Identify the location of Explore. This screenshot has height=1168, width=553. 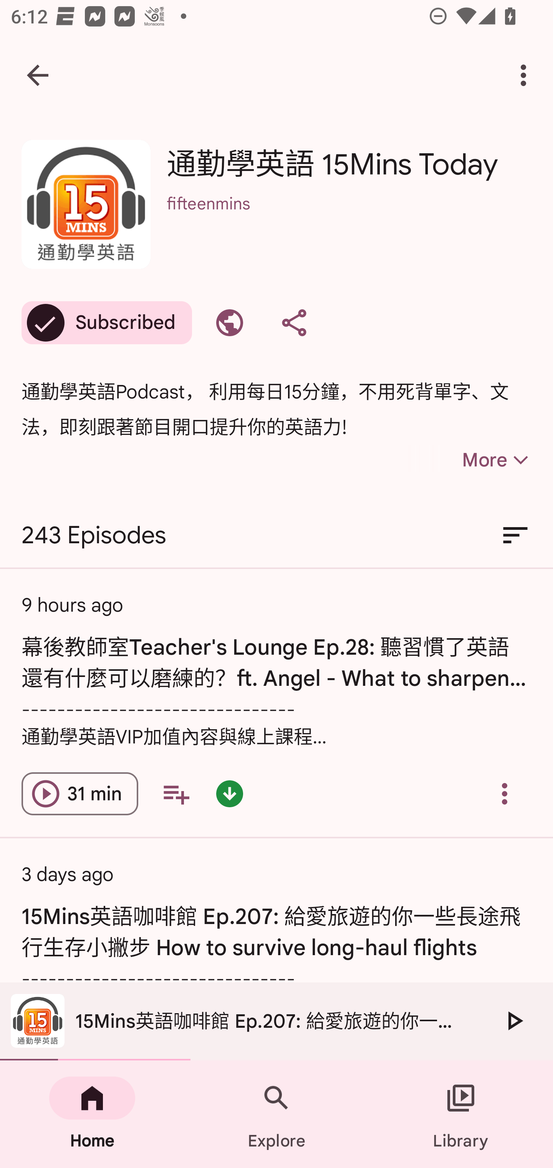
(276, 1114).